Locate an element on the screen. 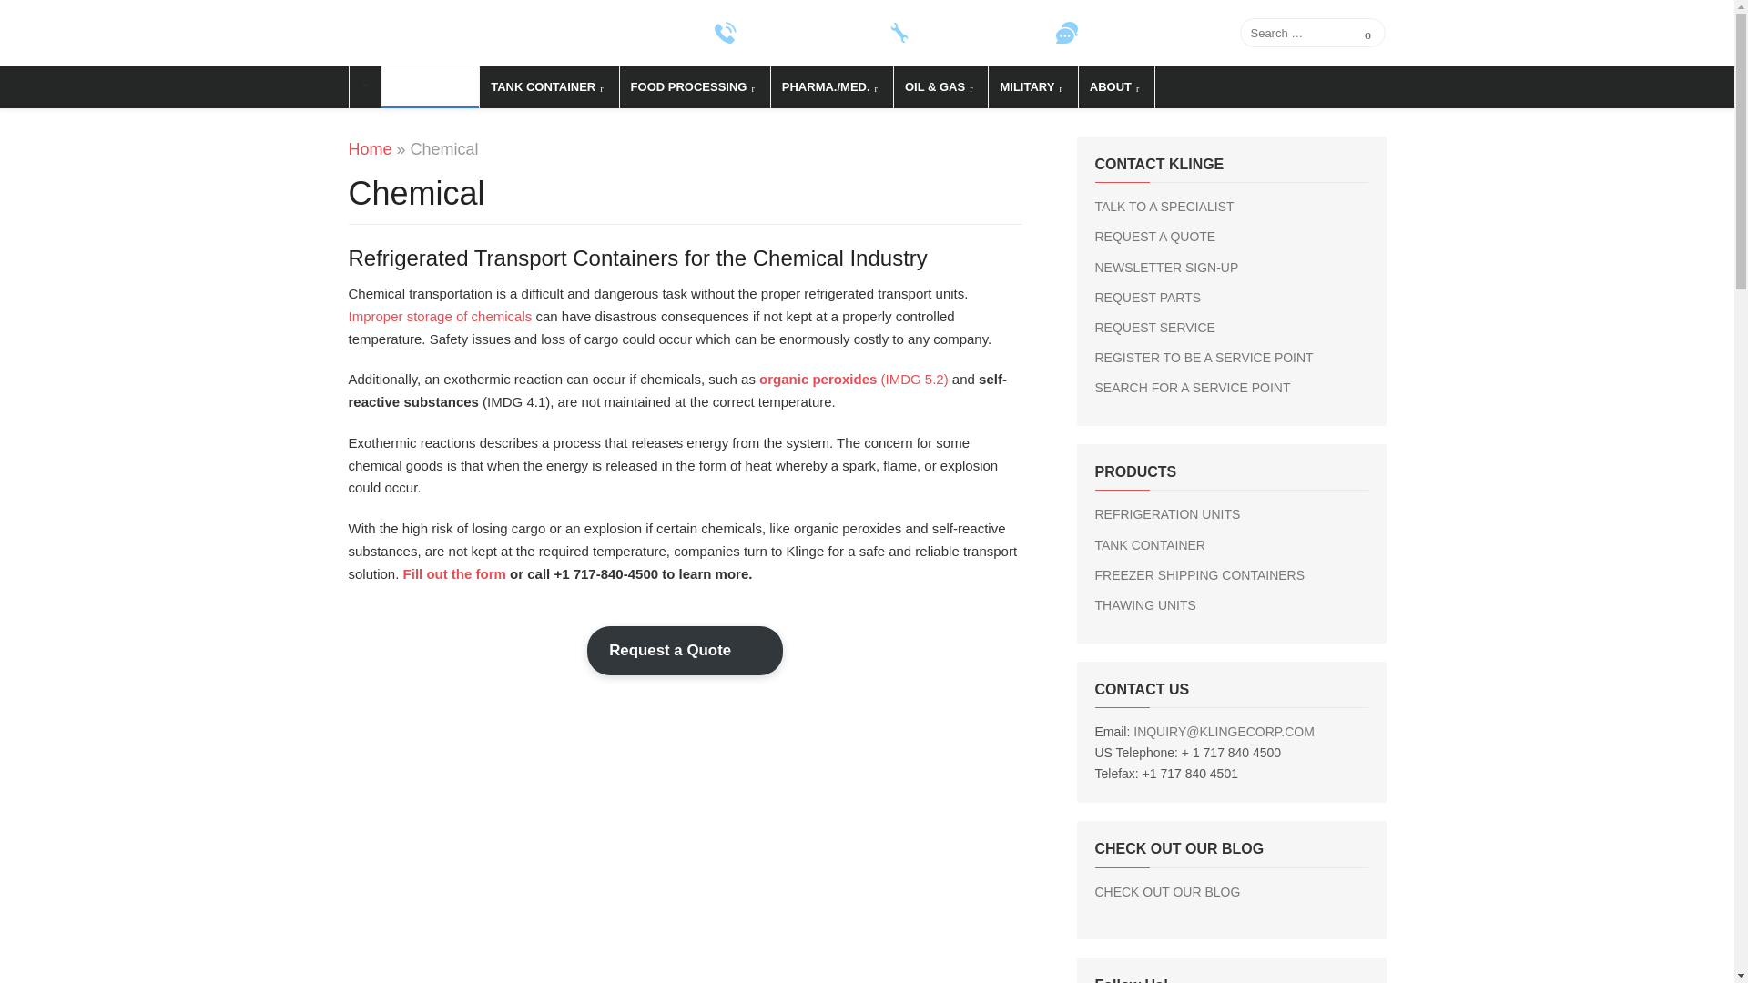 The height and width of the screenshot is (983, 1748). Talk to a Specialist is located at coordinates (1133, 33).